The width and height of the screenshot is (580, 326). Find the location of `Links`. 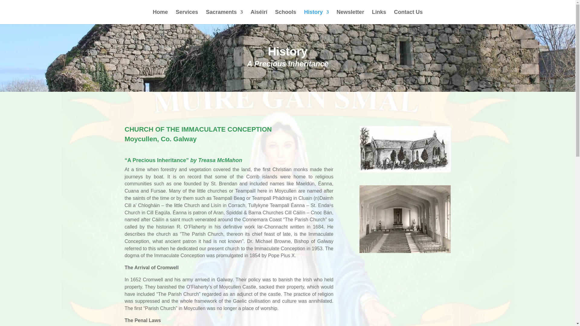

Links is located at coordinates (379, 17).